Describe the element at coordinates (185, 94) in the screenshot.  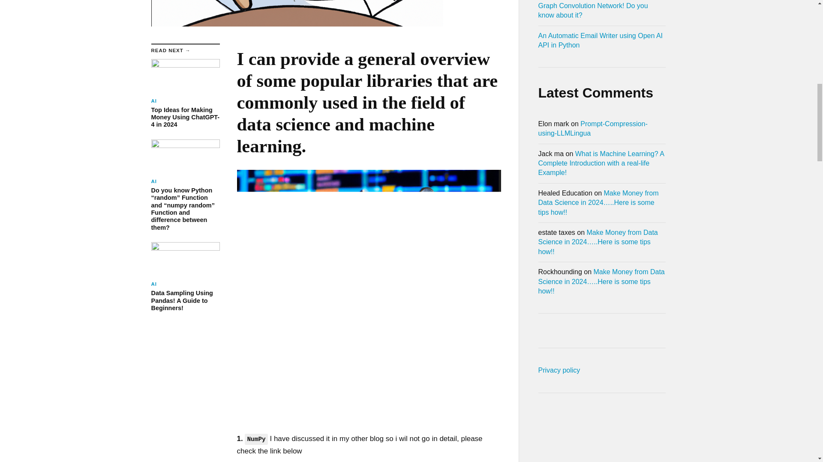
I see `Prompt-Compression-using-LLMLingua` at that location.